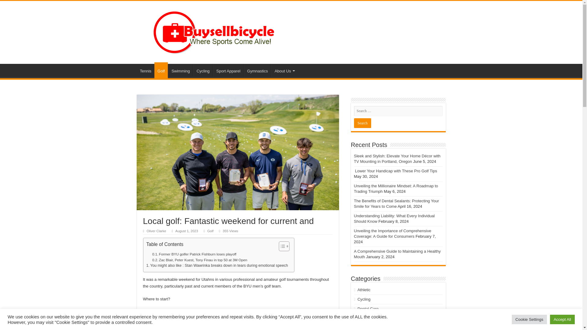 The width and height of the screenshot is (587, 330). I want to click on Golf, so click(210, 231).